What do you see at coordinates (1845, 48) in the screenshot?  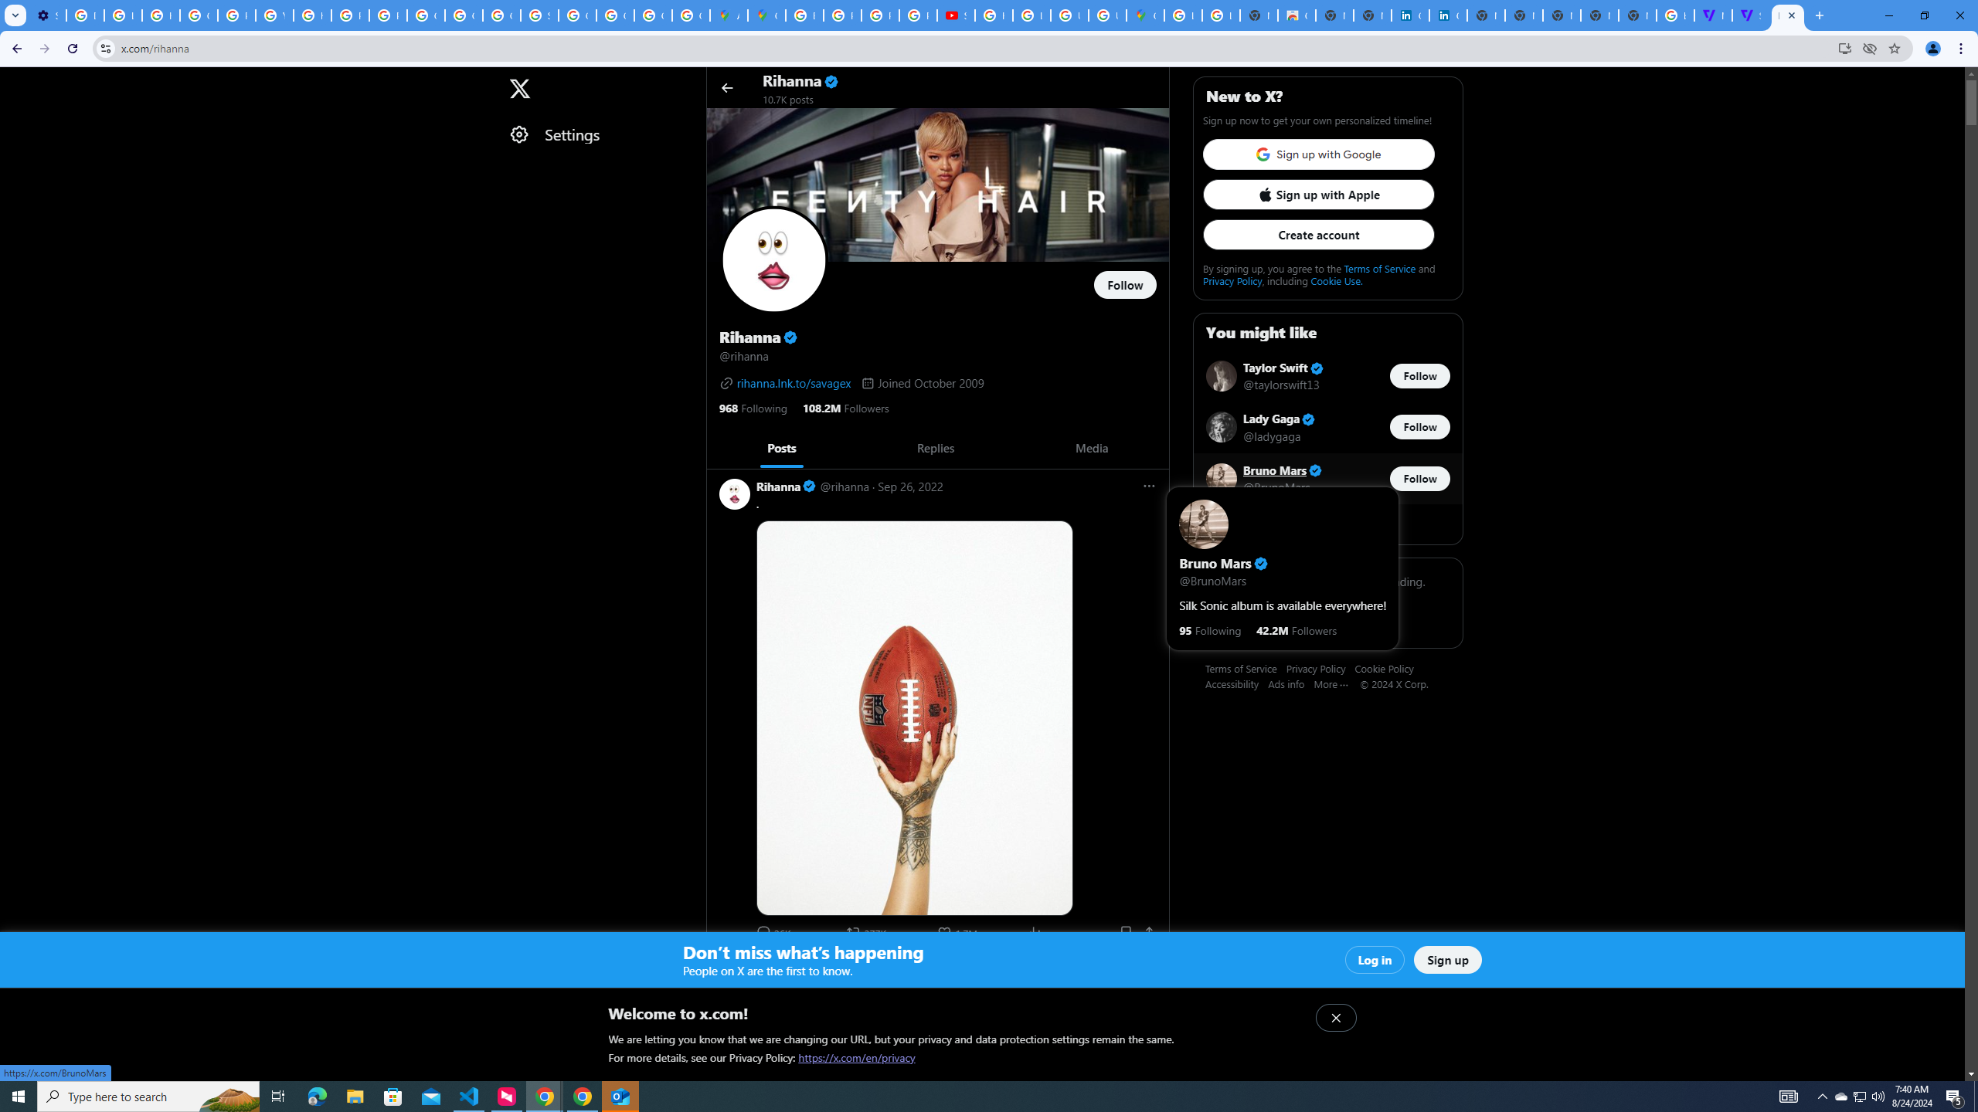 I see `Install X` at bounding box center [1845, 48].